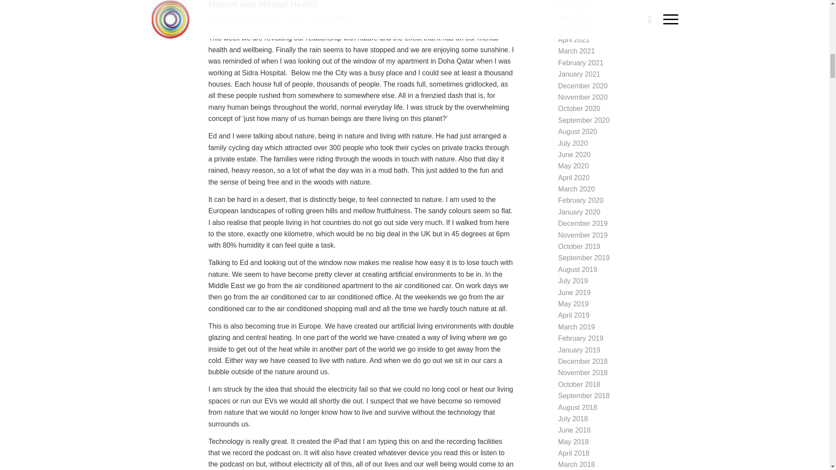 The width and height of the screenshot is (836, 470). What do you see at coordinates (266, 17) in the screenshot?
I see `0 Comments` at bounding box center [266, 17].